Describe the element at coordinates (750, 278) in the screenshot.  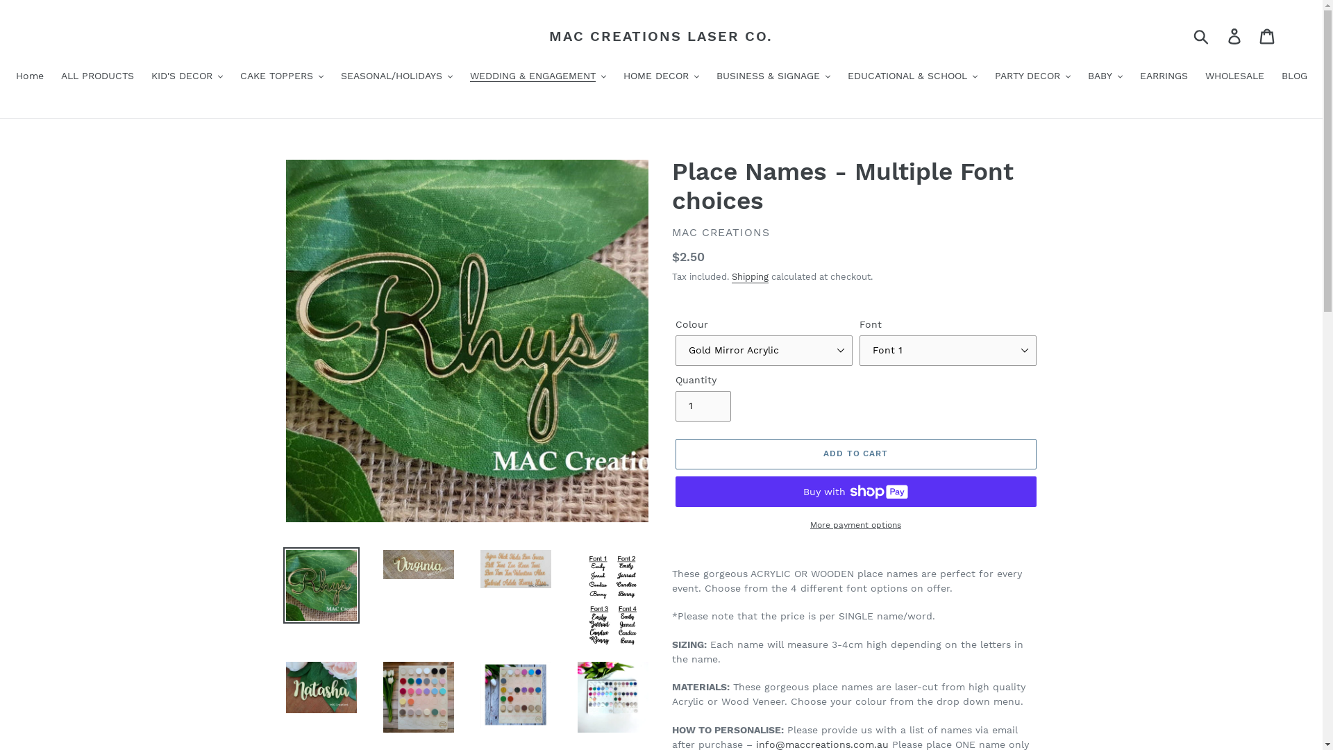
I see `Shipping` at that location.